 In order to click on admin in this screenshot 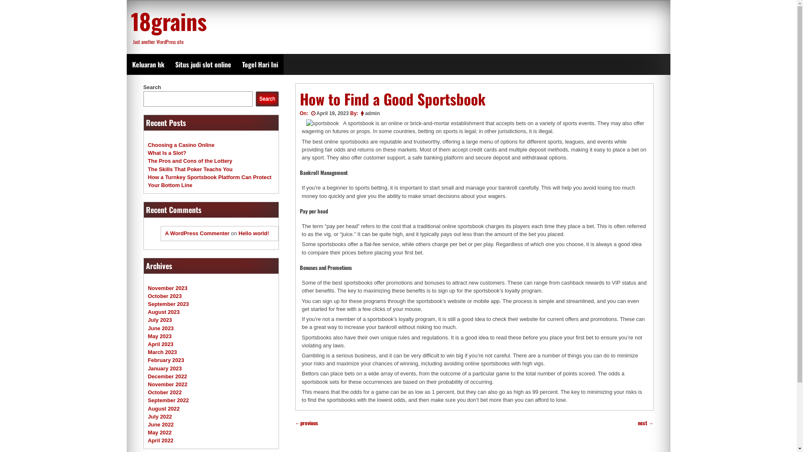, I will do `click(372, 113)`.